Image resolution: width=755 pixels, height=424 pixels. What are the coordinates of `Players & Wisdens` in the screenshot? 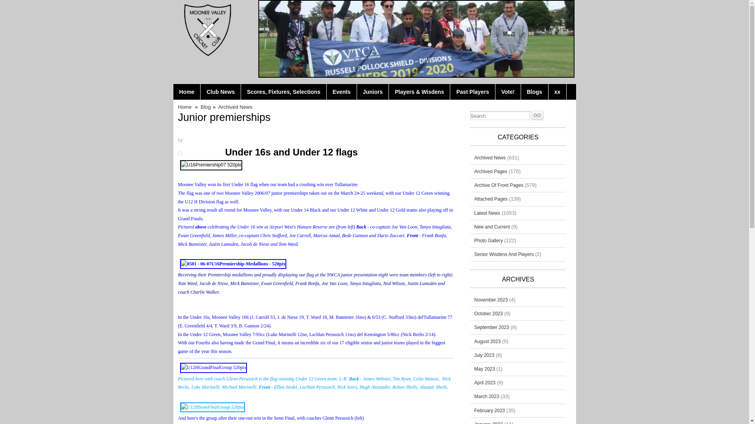 It's located at (420, 92).